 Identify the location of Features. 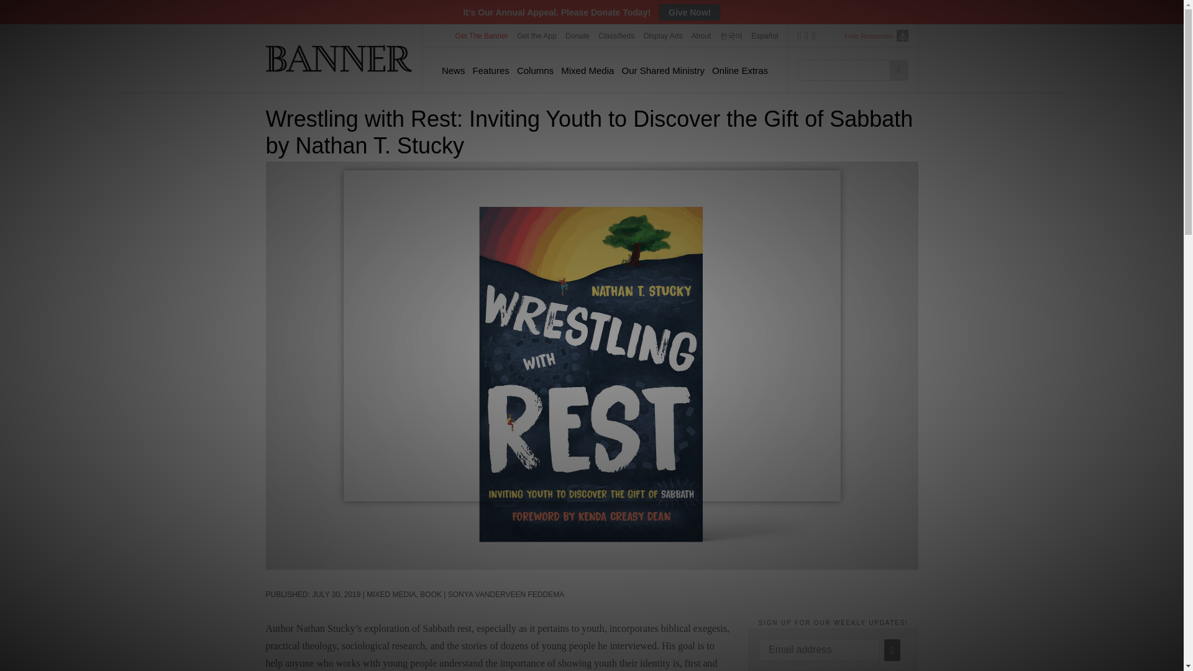
(491, 70).